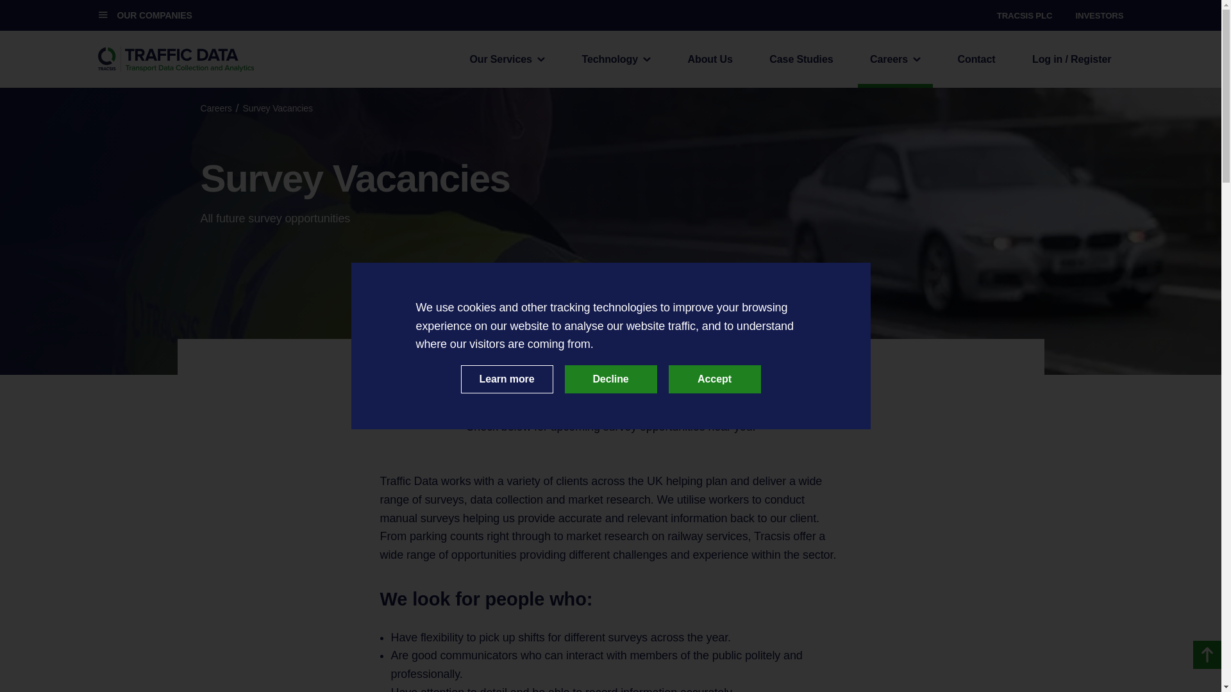 The height and width of the screenshot is (692, 1231). Describe the element at coordinates (615, 59) in the screenshot. I see `Technology` at that location.